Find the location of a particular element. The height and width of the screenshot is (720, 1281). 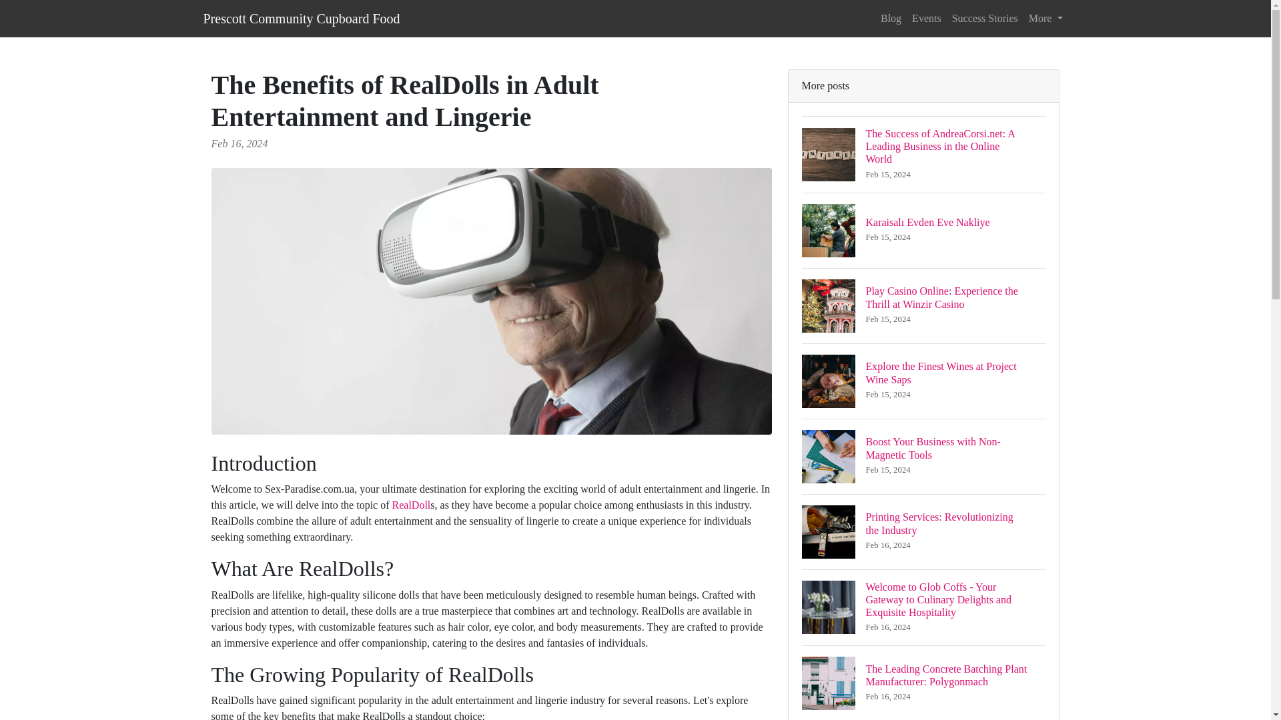

Success Stories is located at coordinates (985, 18).